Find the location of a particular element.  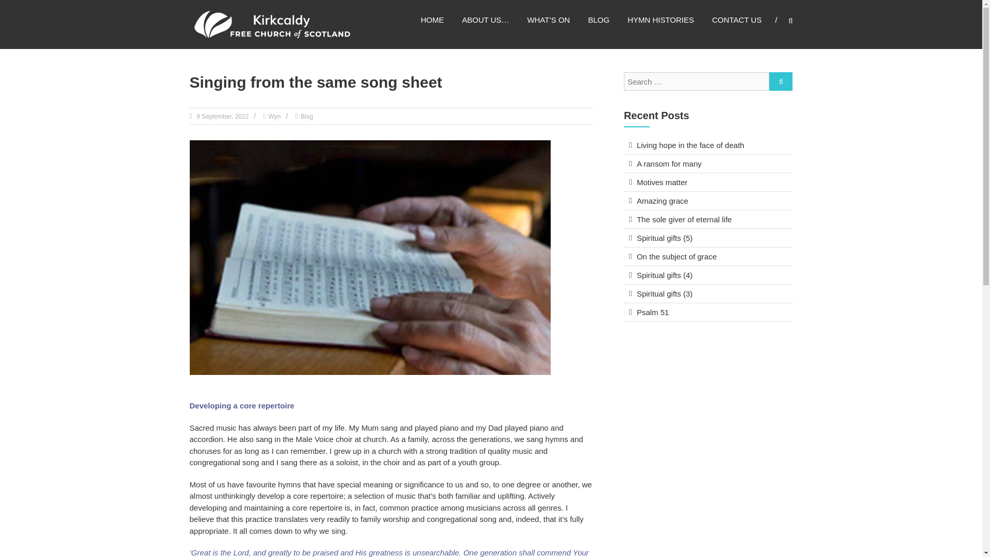

Search is located at coordinates (837, 278).